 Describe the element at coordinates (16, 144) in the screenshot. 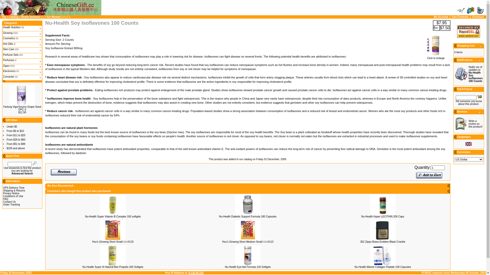

I see `From $51 to $99` at that location.